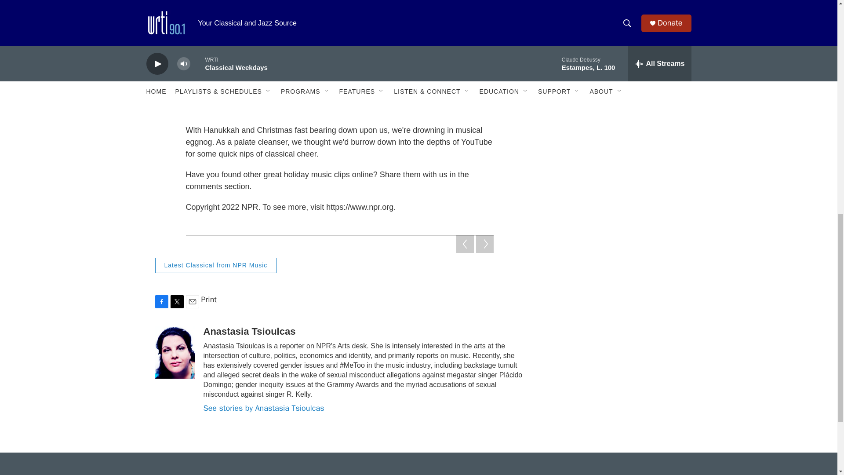 The width and height of the screenshot is (844, 475). What do you see at coordinates (616, 340) in the screenshot?
I see `3rd party ad content` at bounding box center [616, 340].